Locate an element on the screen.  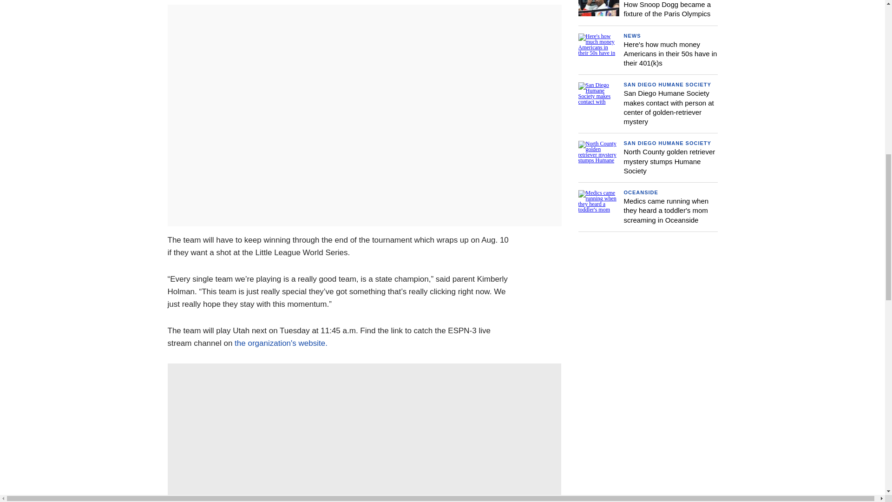
NEWS is located at coordinates (632, 36).